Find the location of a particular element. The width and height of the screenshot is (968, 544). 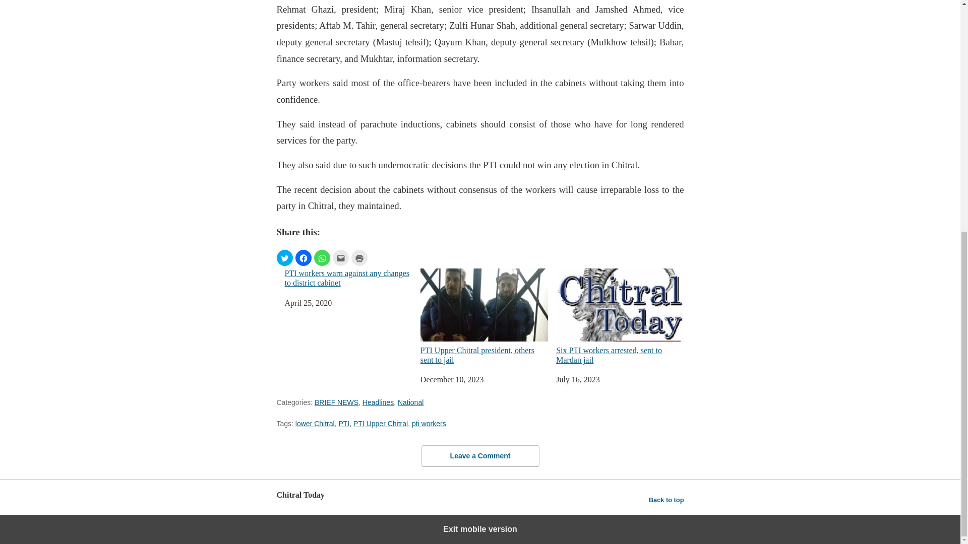

Headlines is located at coordinates (378, 402).